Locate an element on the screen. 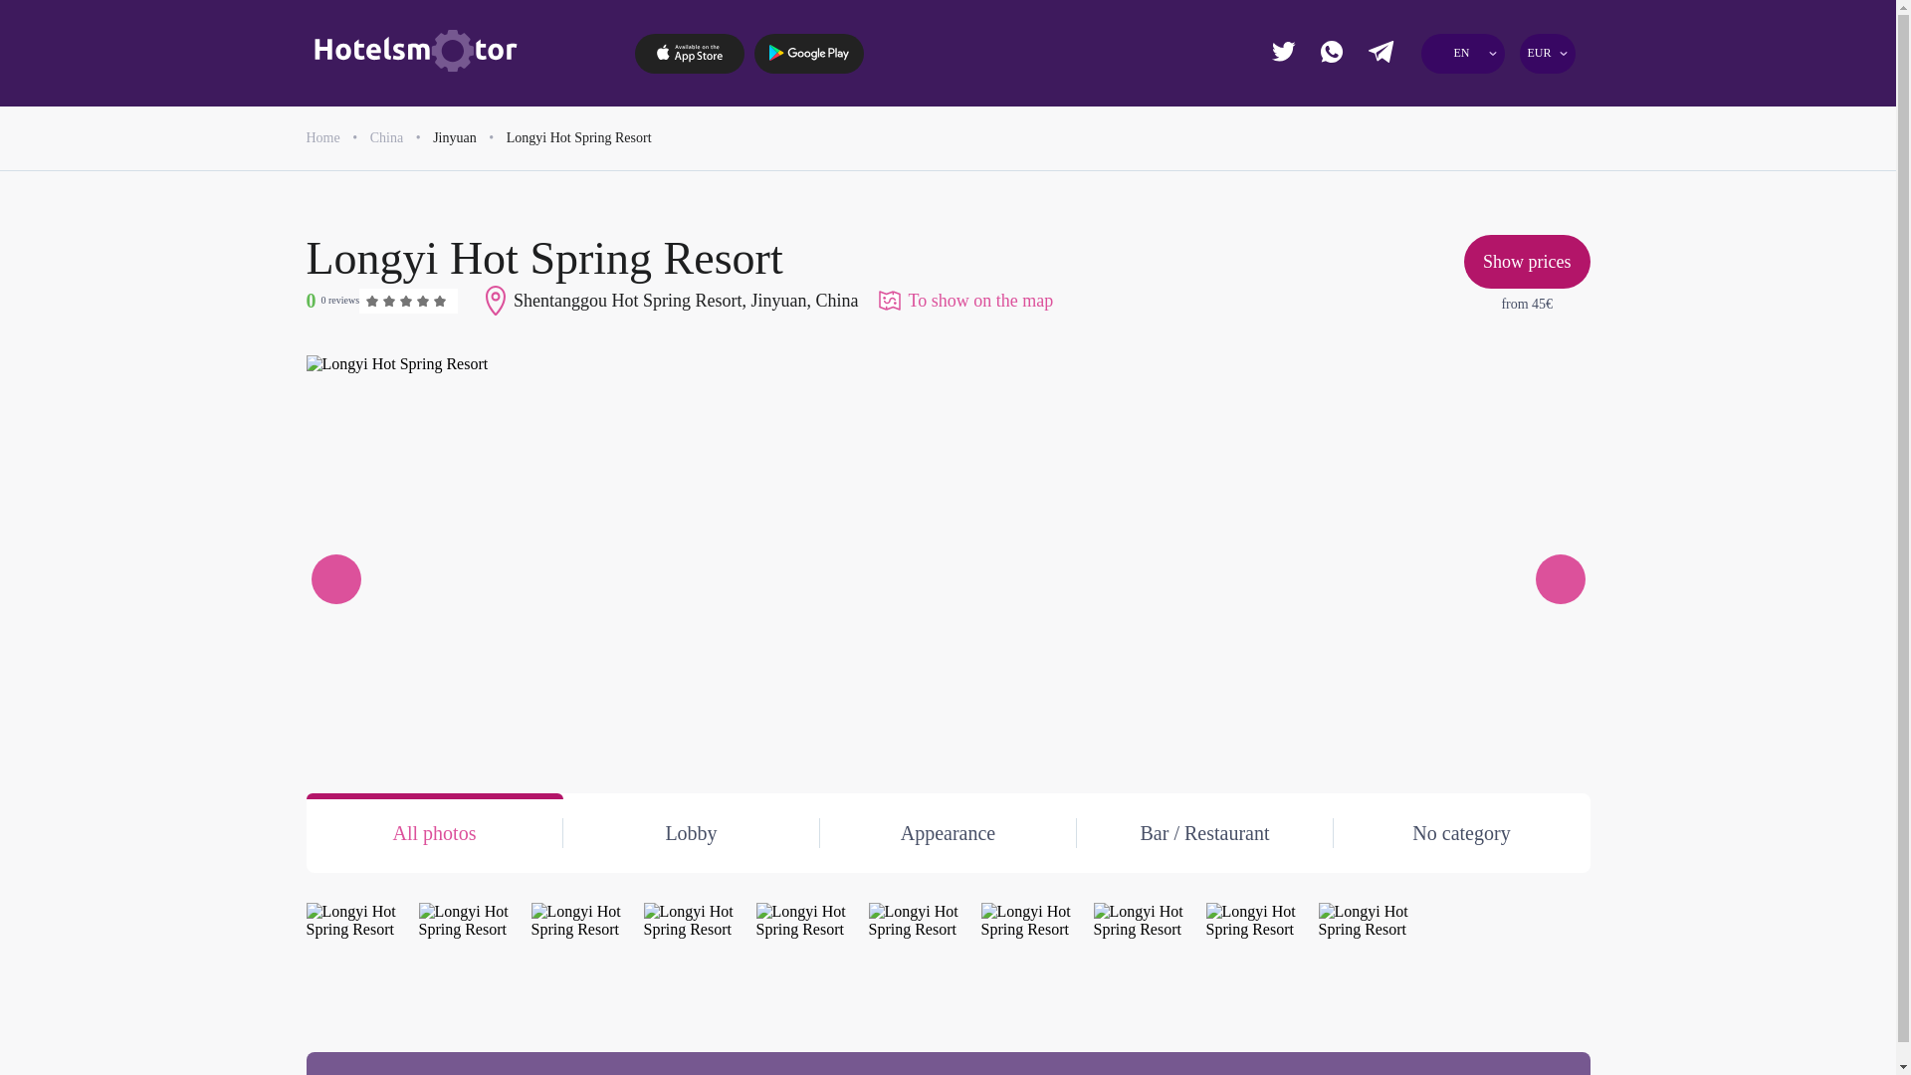 The width and height of the screenshot is (1911, 1075). krw is located at coordinates (1385, 211).